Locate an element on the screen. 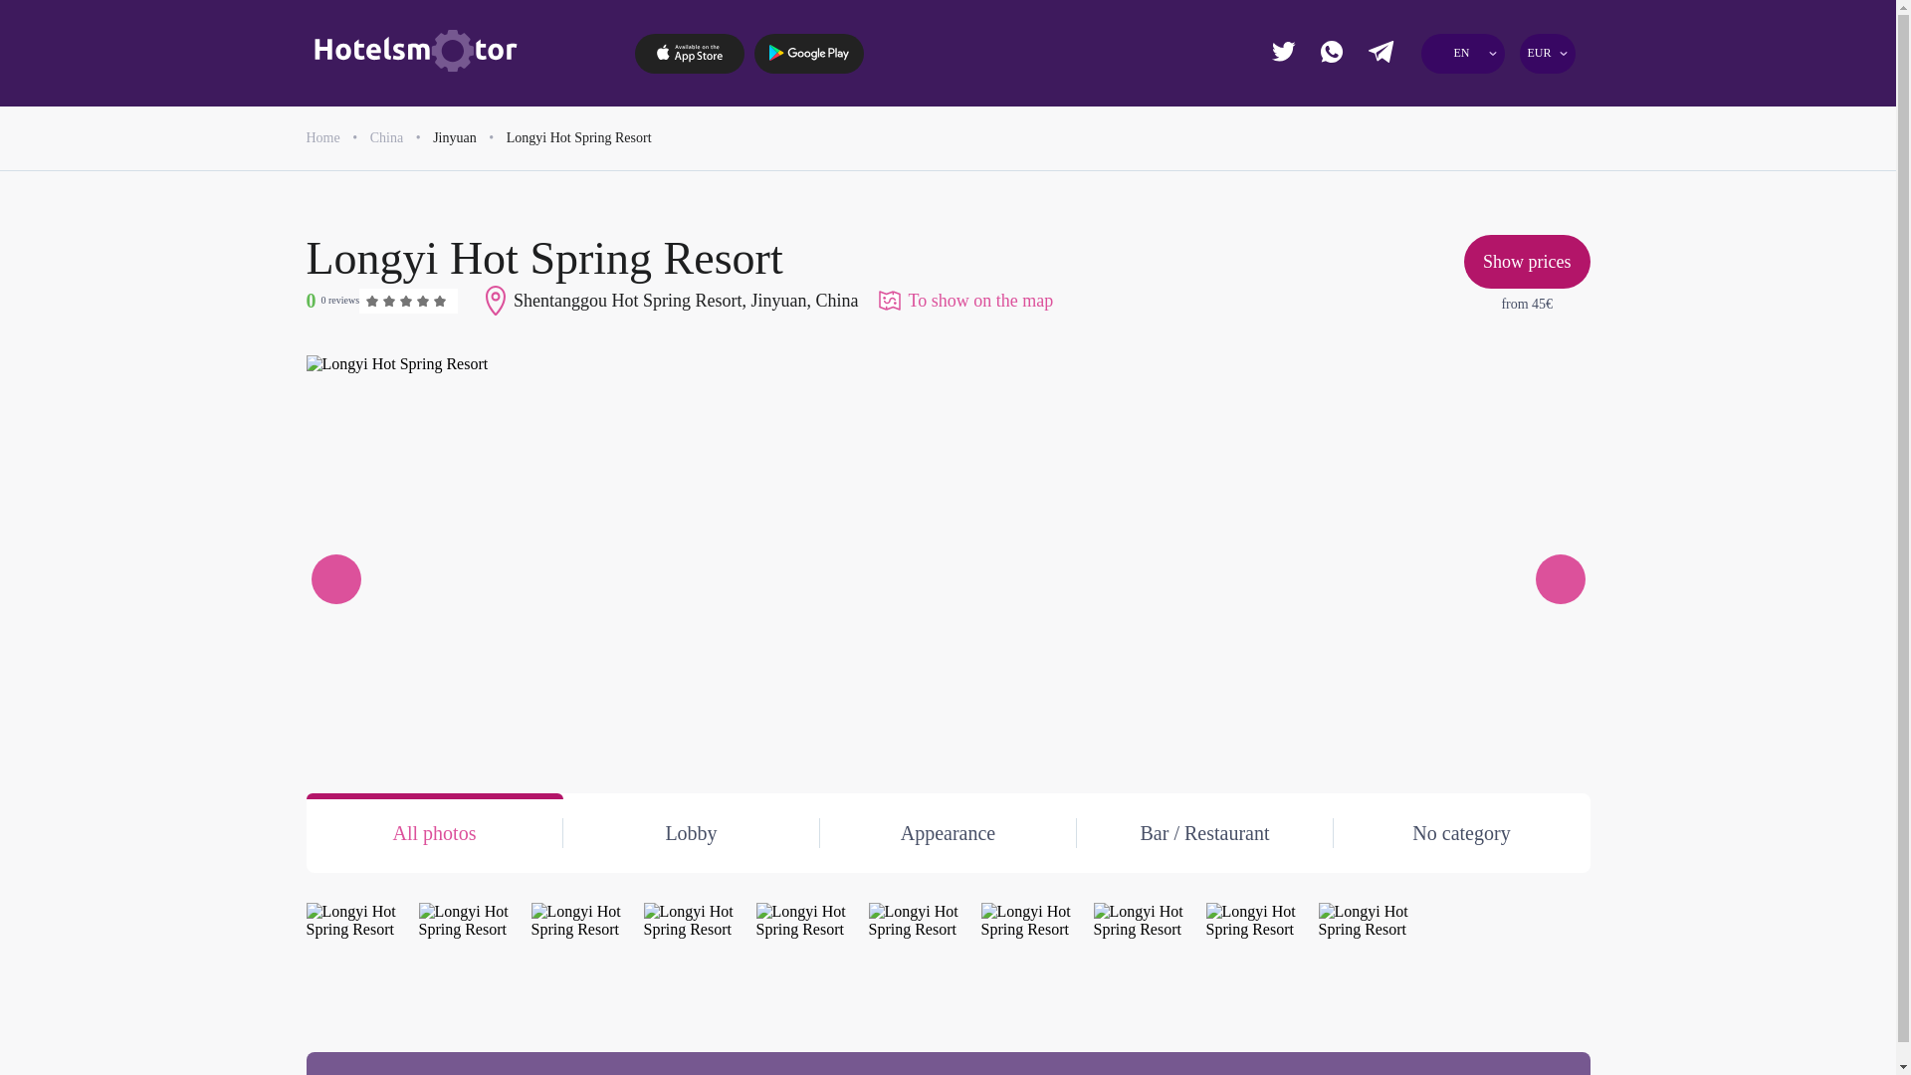 The width and height of the screenshot is (1911, 1075). krw is located at coordinates (1385, 211).